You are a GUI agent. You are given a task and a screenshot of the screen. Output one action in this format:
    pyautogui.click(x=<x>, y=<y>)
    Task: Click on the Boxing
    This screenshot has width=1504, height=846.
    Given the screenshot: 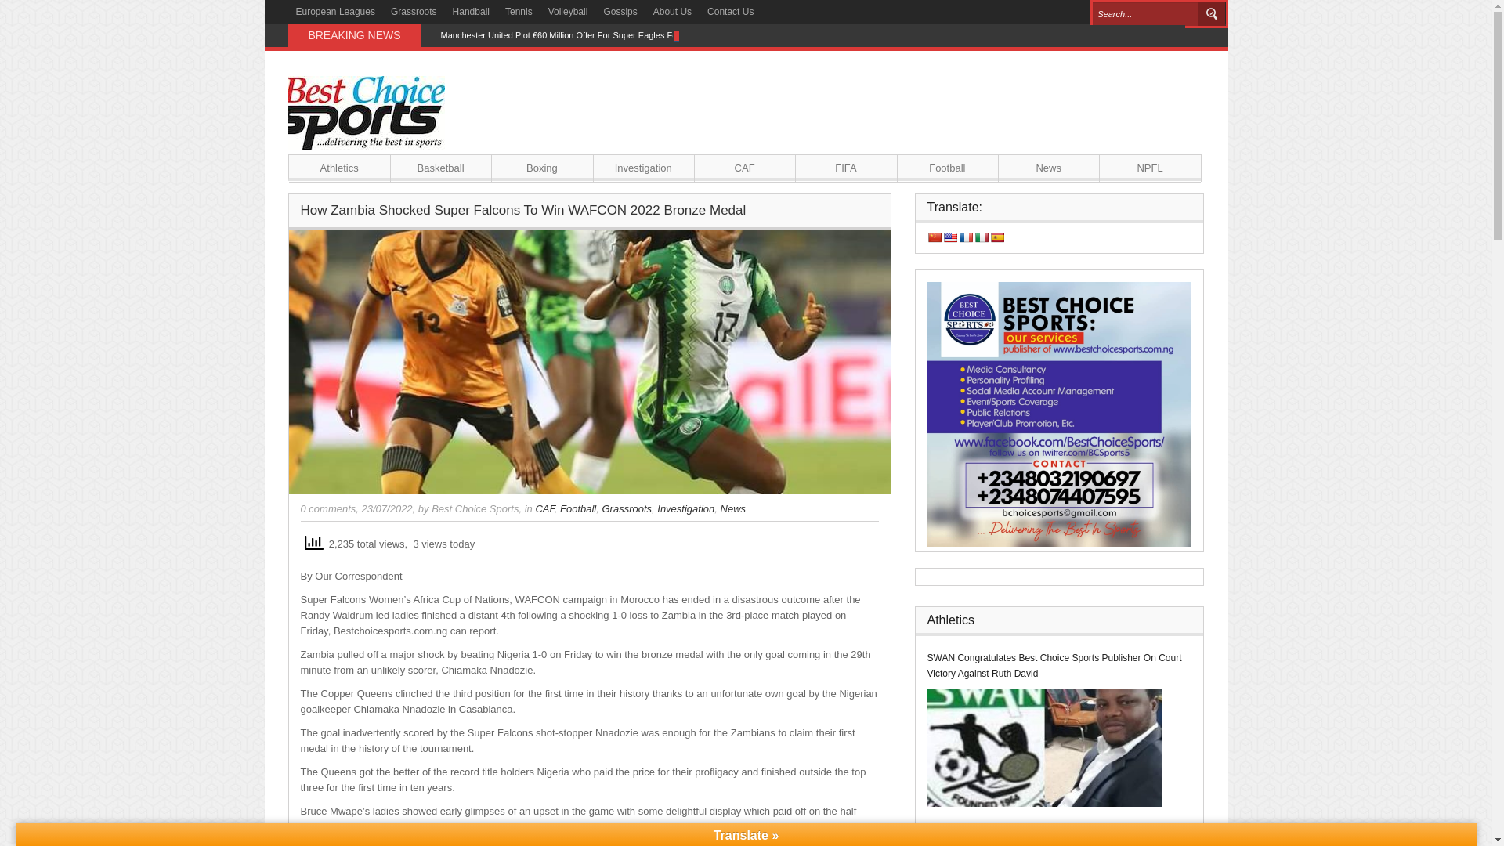 What is the action you would take?
    pyautogui.click(x=542, y=168)
    